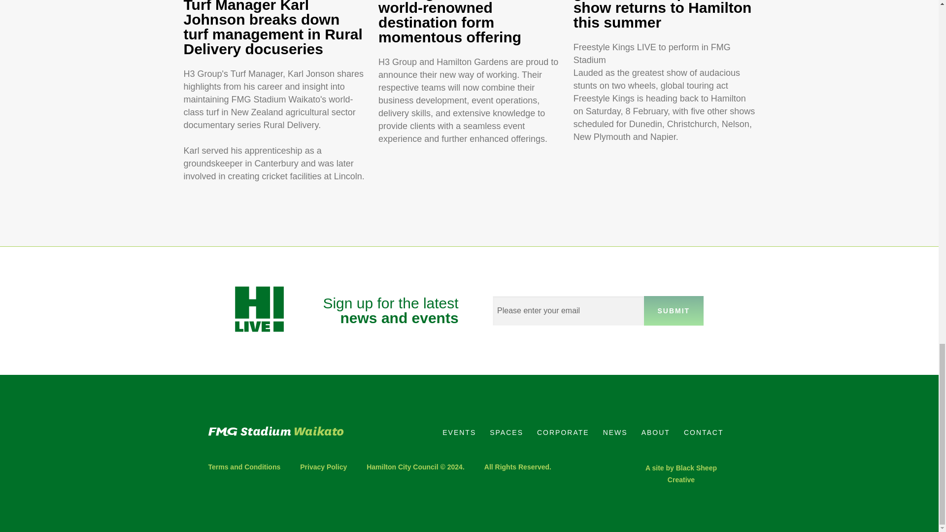  Describe the element at coordinates (681, 473) in the screenshot. I see `A site by Black Sheep Creative` at that location.